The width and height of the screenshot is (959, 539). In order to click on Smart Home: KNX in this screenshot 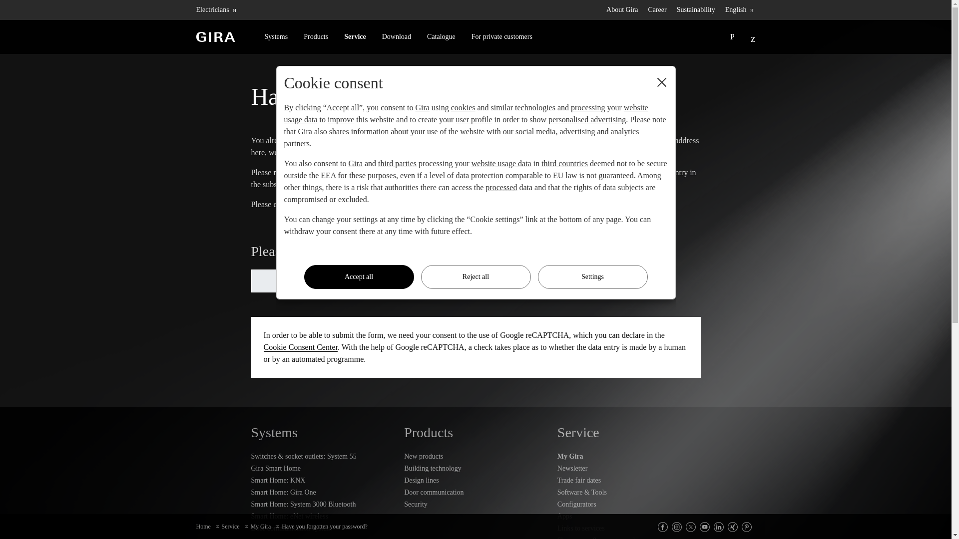, I will do `click(322, 481)`.